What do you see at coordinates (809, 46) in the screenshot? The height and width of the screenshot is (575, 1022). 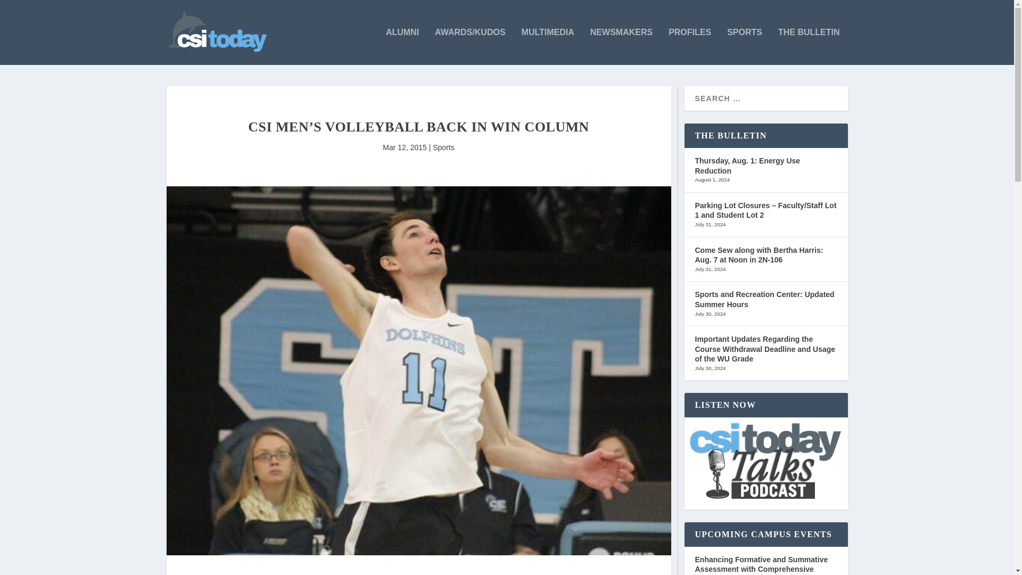 I see `THE BULLETIN` at bounding box center [809, 46].